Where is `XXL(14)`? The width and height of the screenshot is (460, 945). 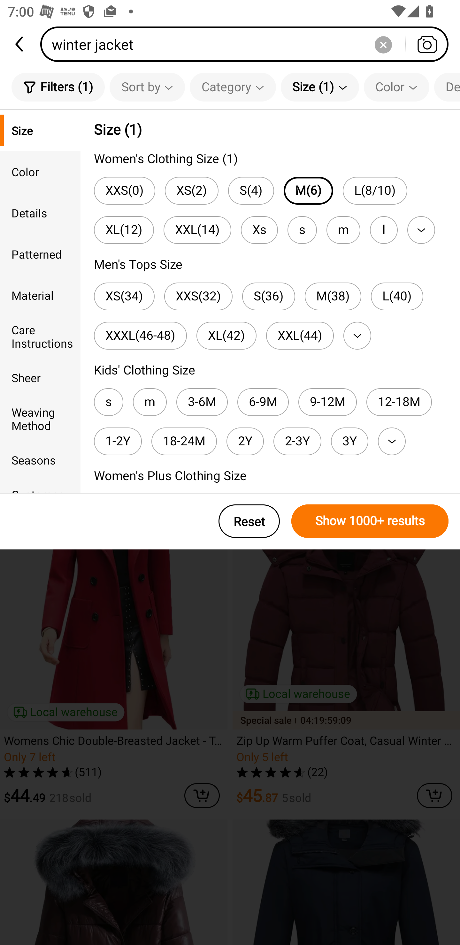 XXL(14) is located at coordinates (197, 230).